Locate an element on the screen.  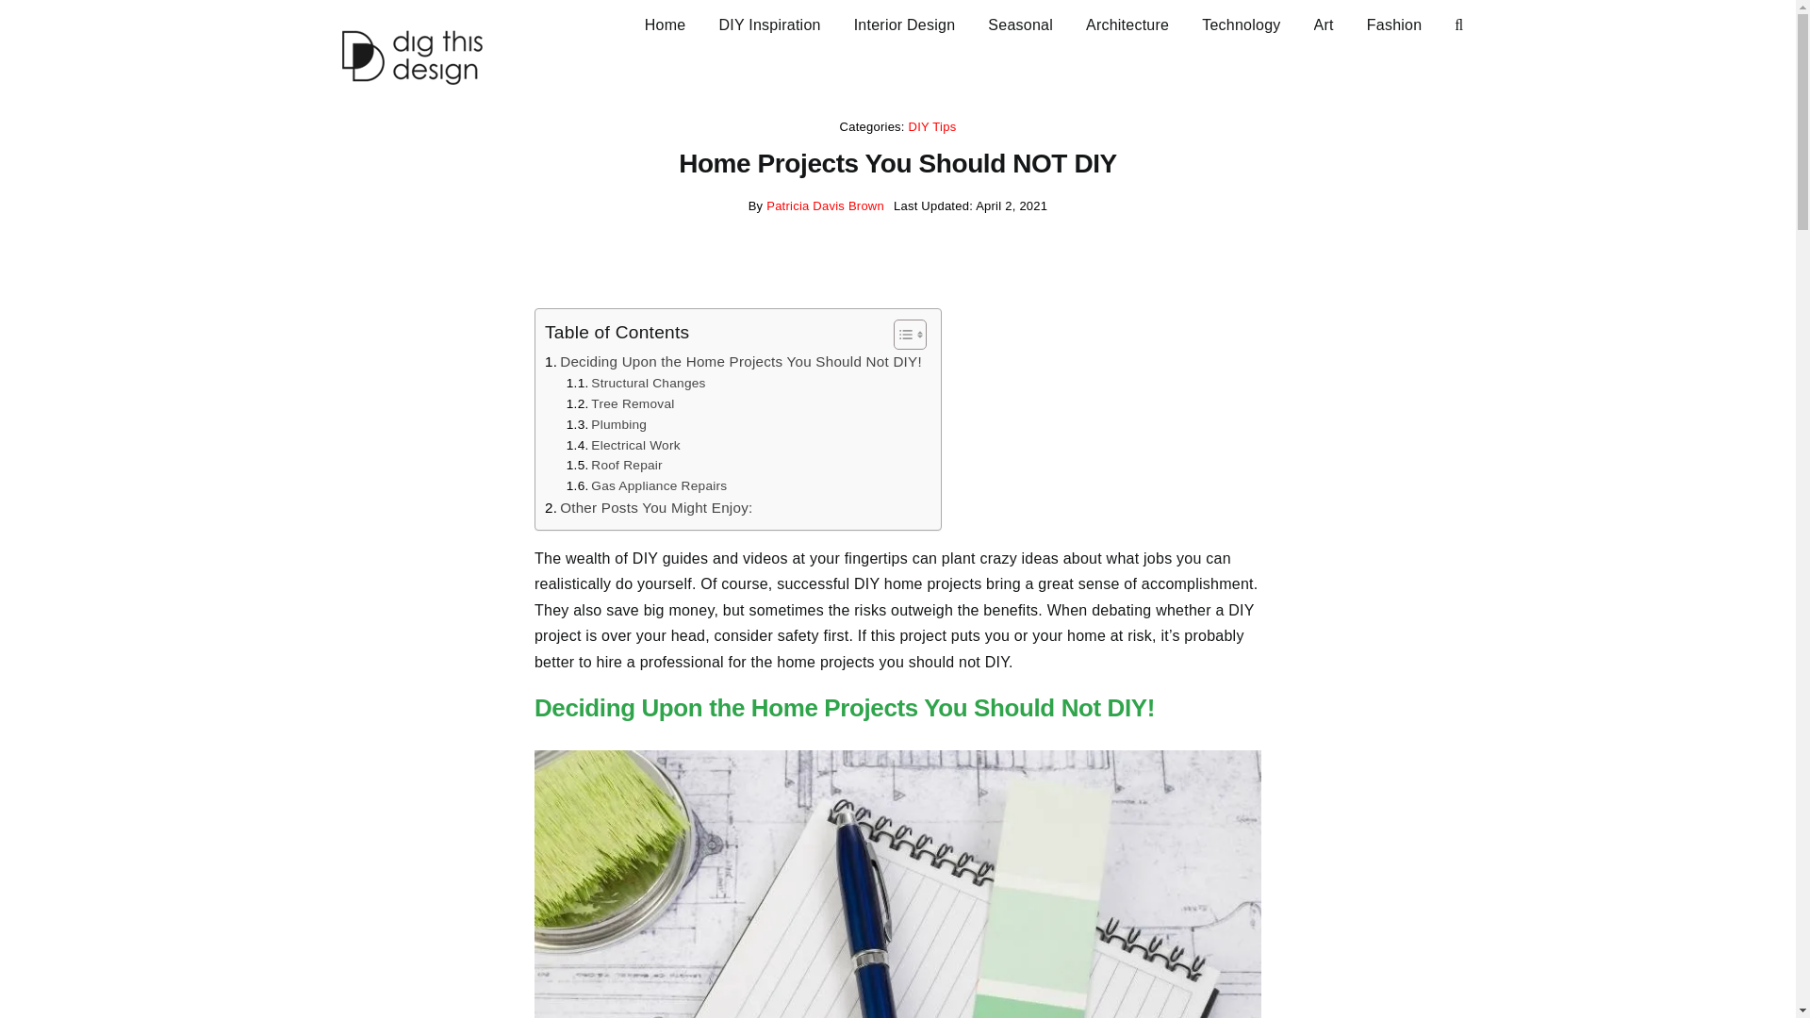
Home is located at coordinates (665, 23).